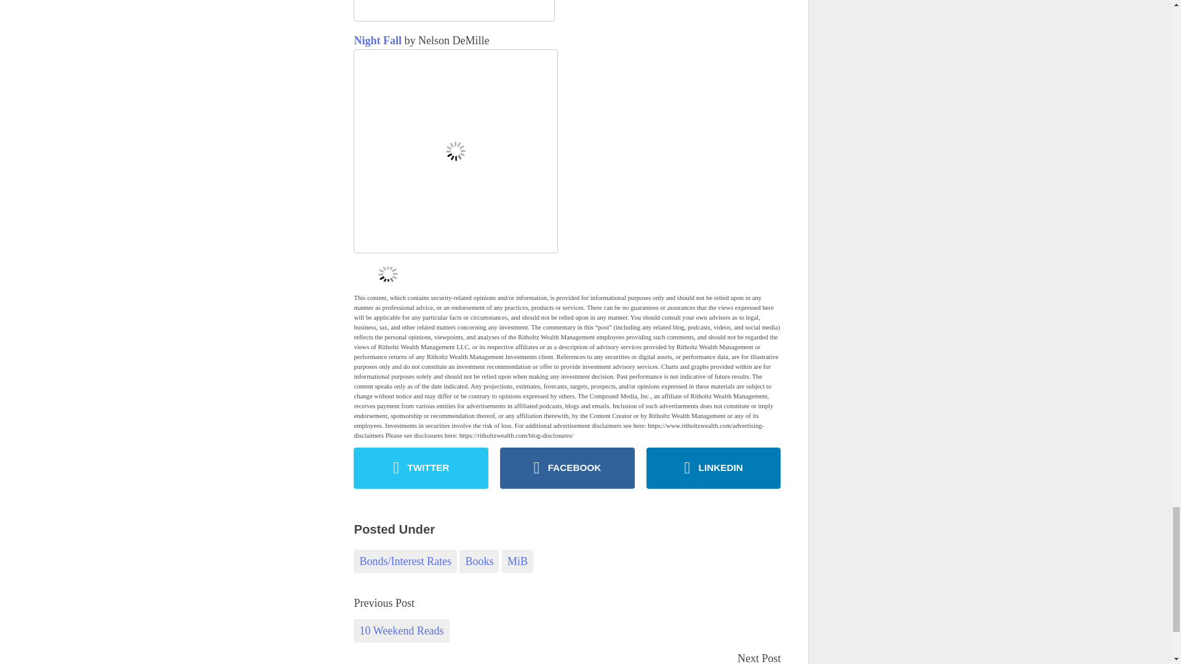  What do you see at coordinates (421, 467) in the screenshot?
I see `TWITTER` at bounding box center [421, 467].